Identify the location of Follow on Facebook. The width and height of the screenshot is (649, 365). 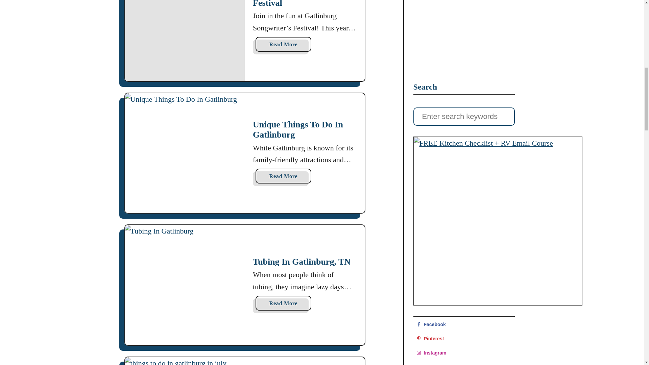
(185, 285).